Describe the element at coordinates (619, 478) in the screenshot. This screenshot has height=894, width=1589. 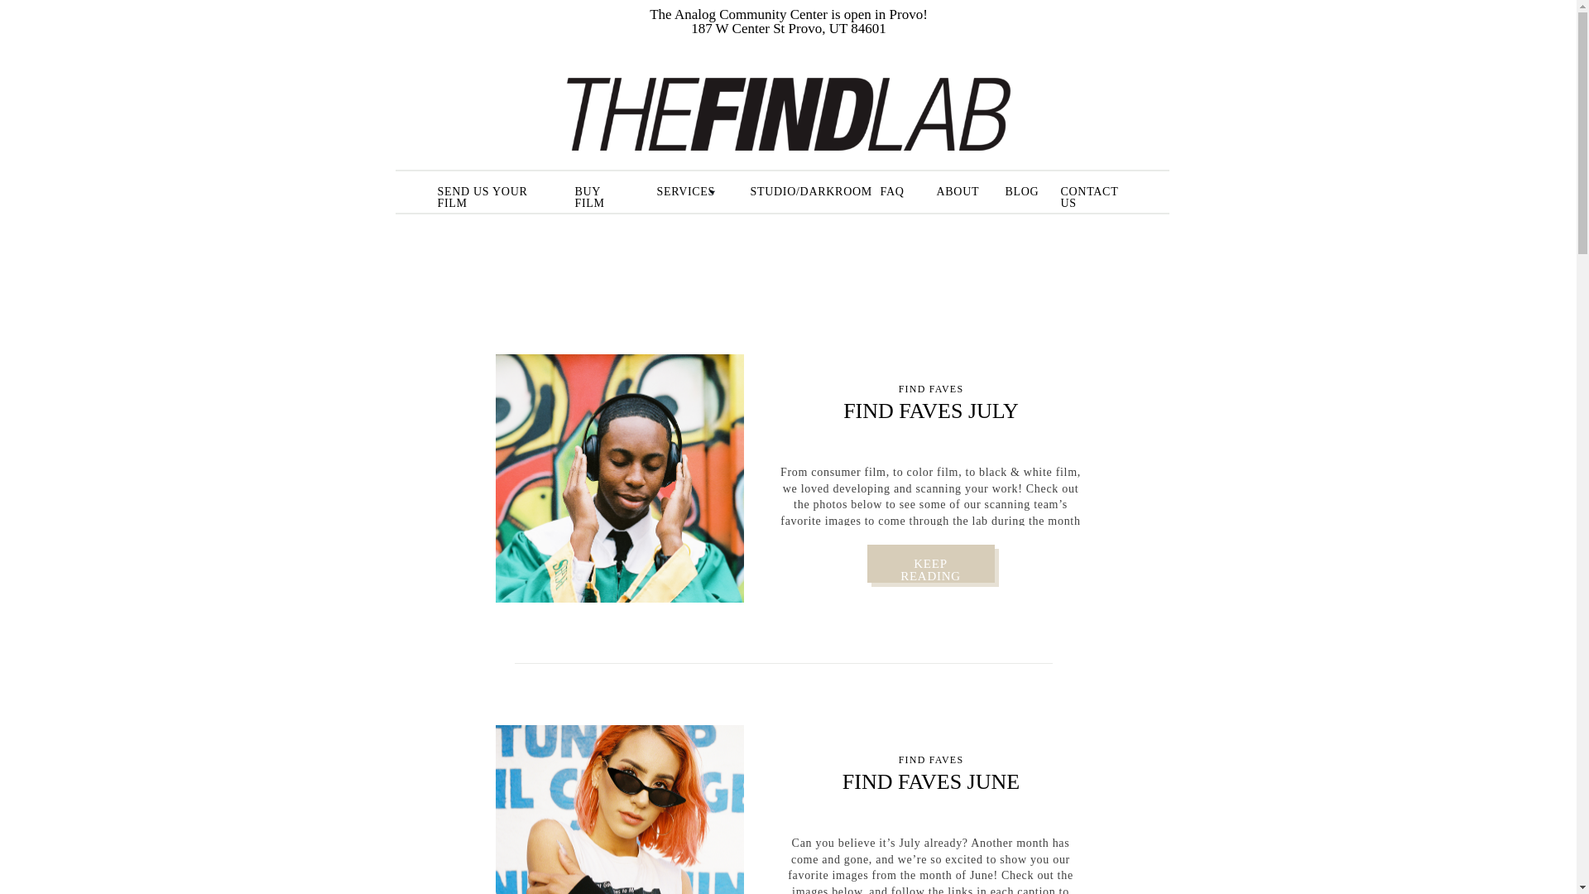
I see `FIND Faves July` at that location.